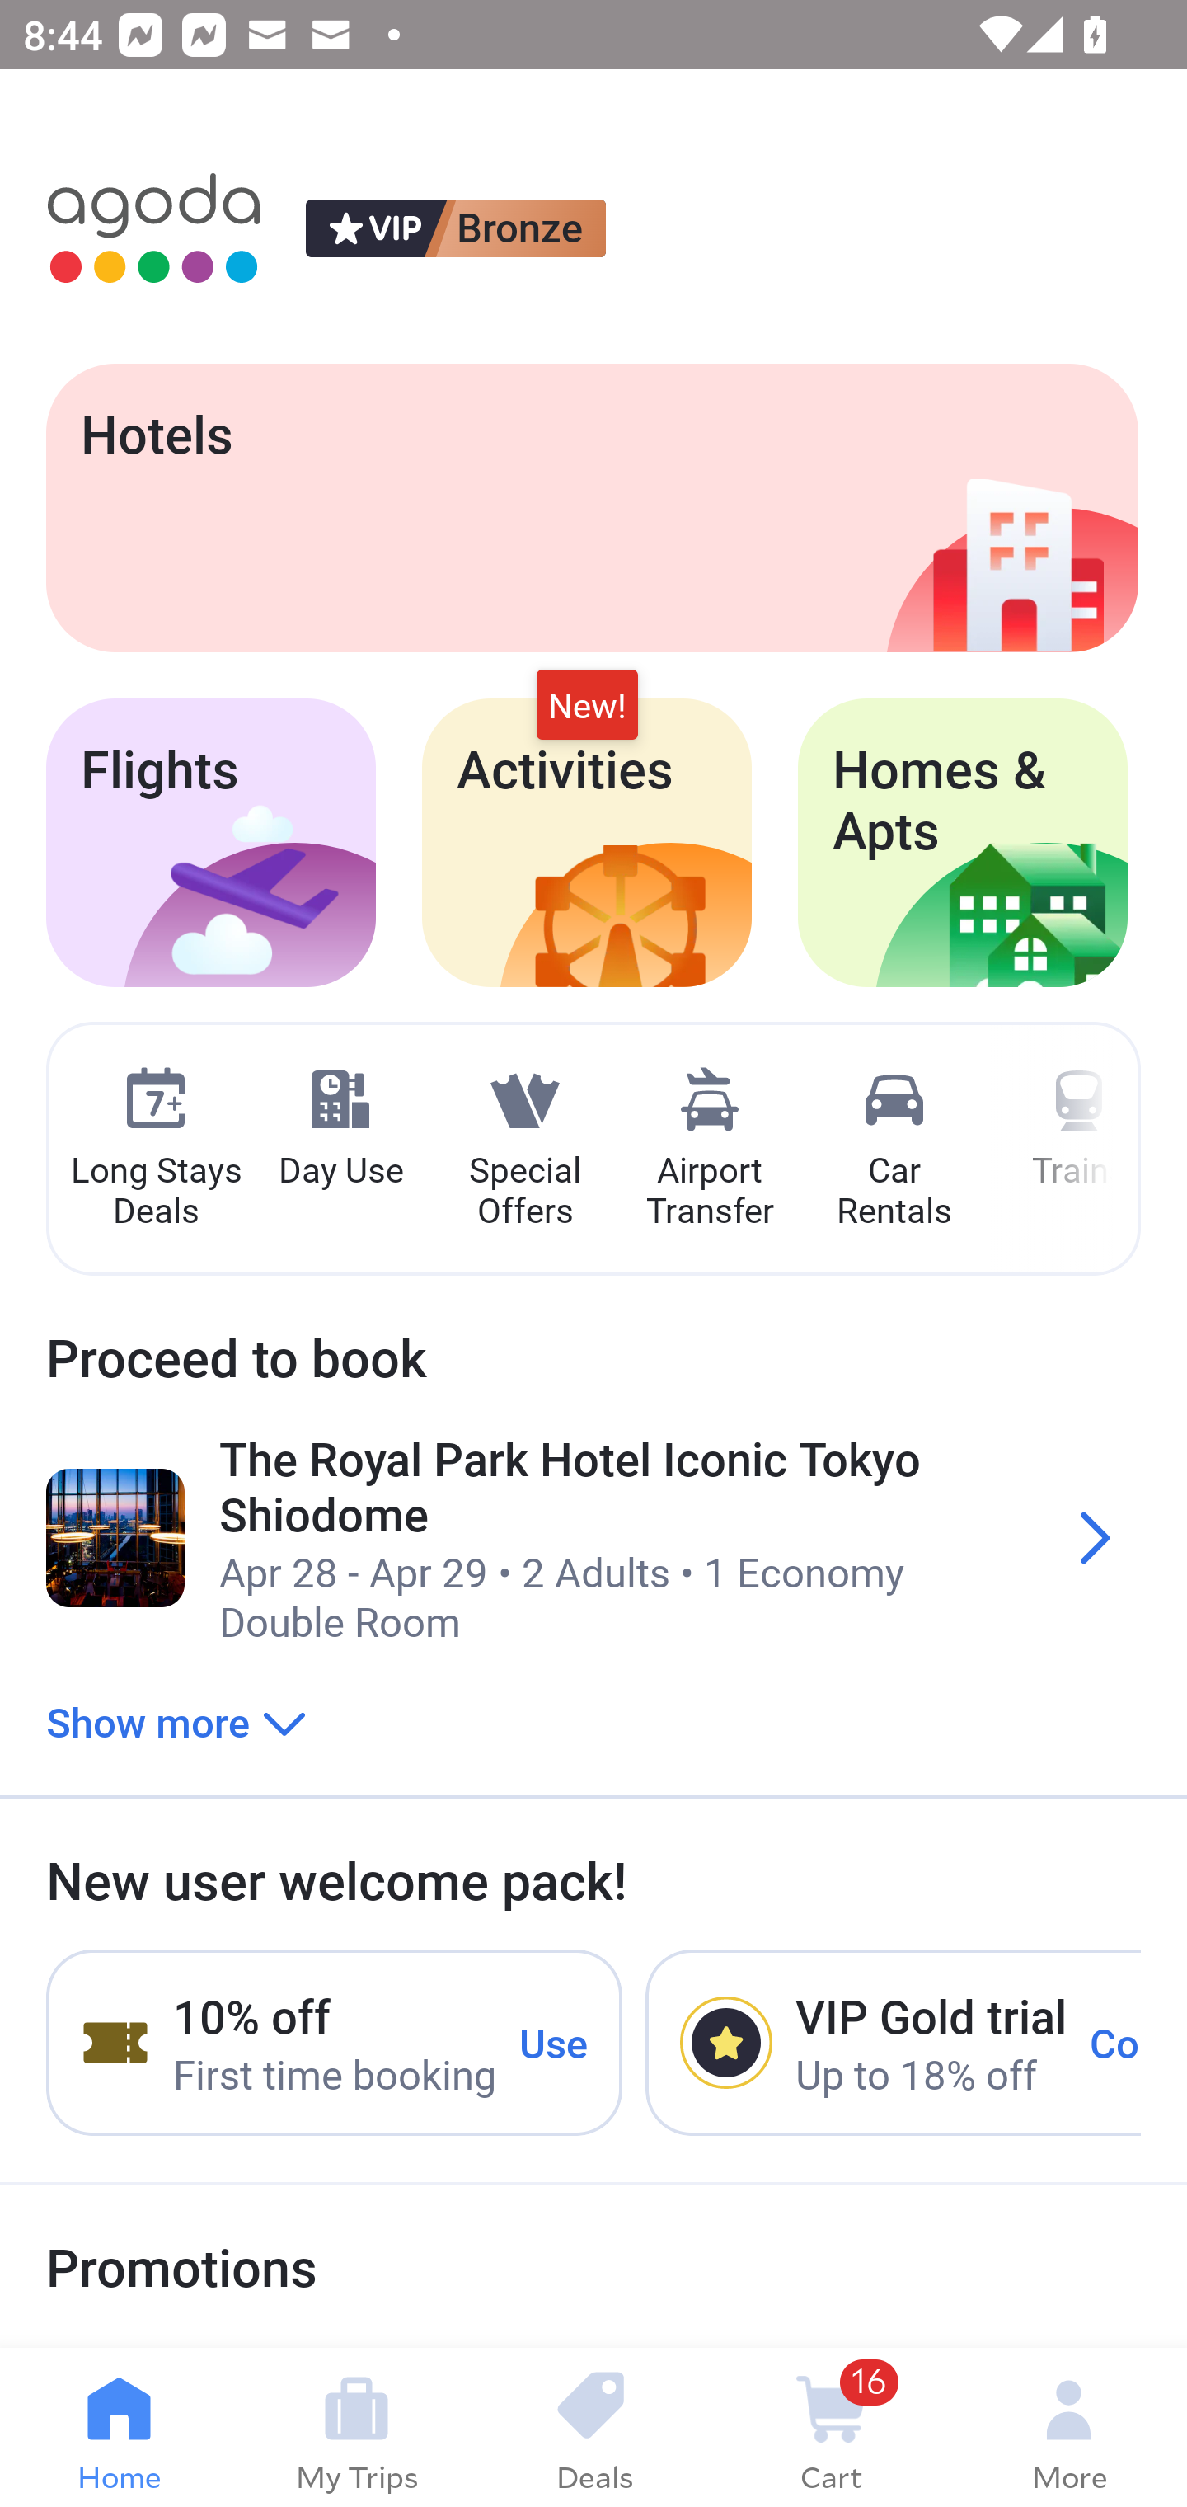  Describe the element at coordinates (119, 2428) in the screenshot. I see `Home` at that location.